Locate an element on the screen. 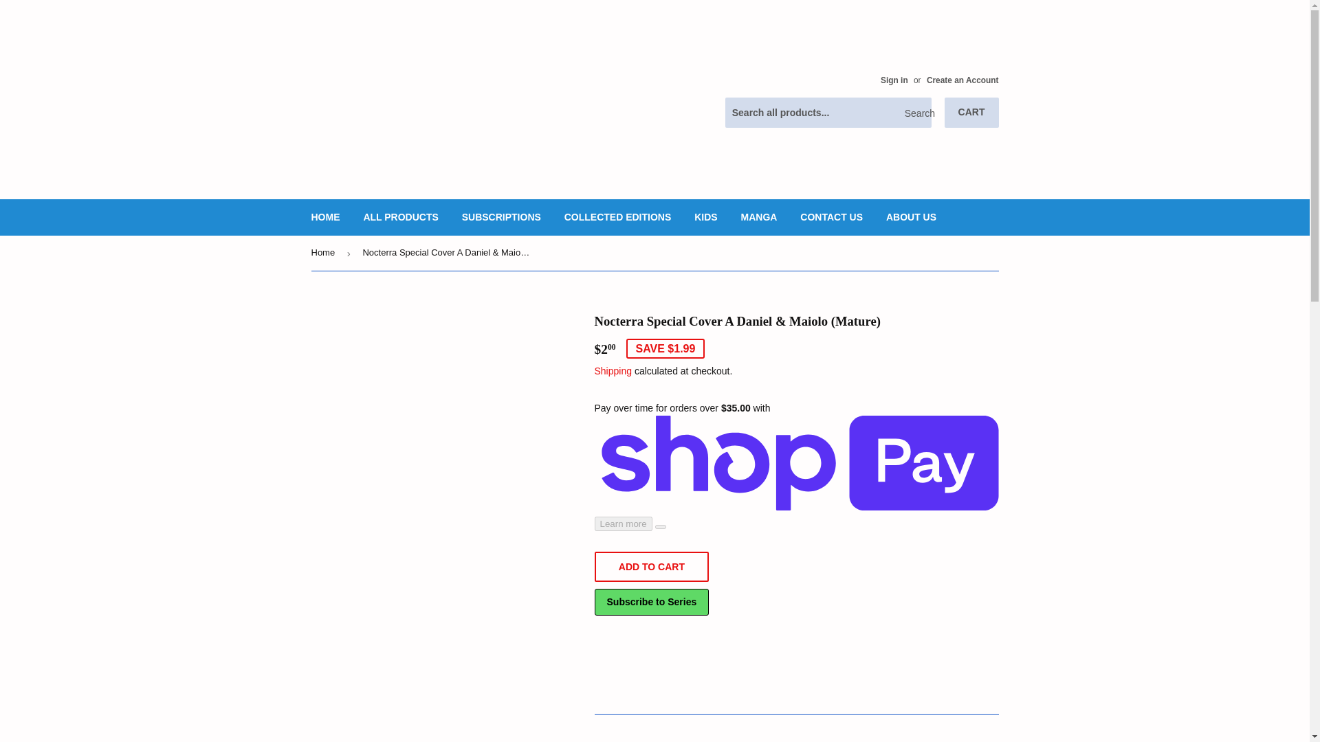 Image resolution: width=1320 pixels, height=742 pixels. Search is located at coordinates (916, 113).